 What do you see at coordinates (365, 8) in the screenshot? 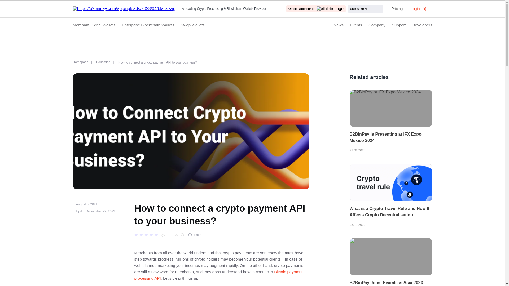
I see `Unique offer` at bounding box center [365, 8].